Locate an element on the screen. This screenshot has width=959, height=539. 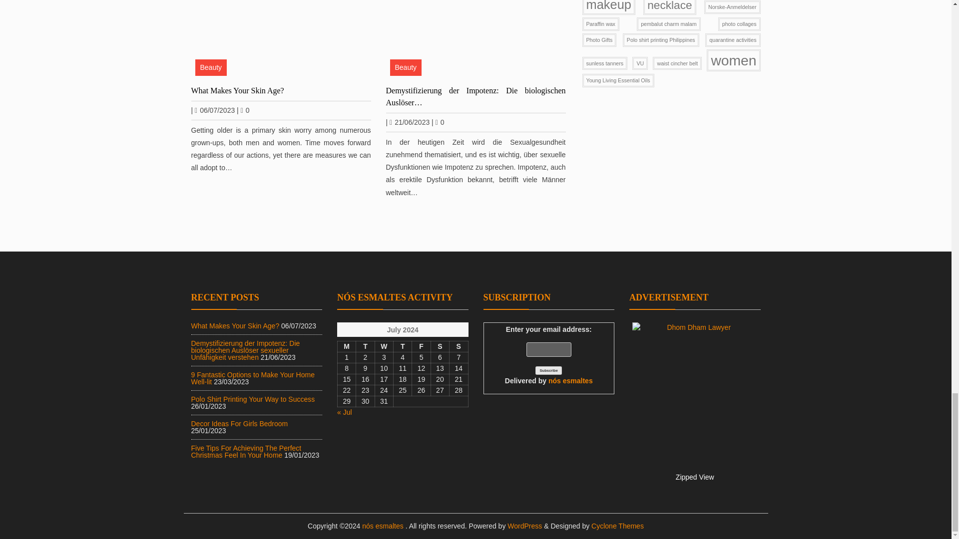
Monday is located at coordinates (347, 346).